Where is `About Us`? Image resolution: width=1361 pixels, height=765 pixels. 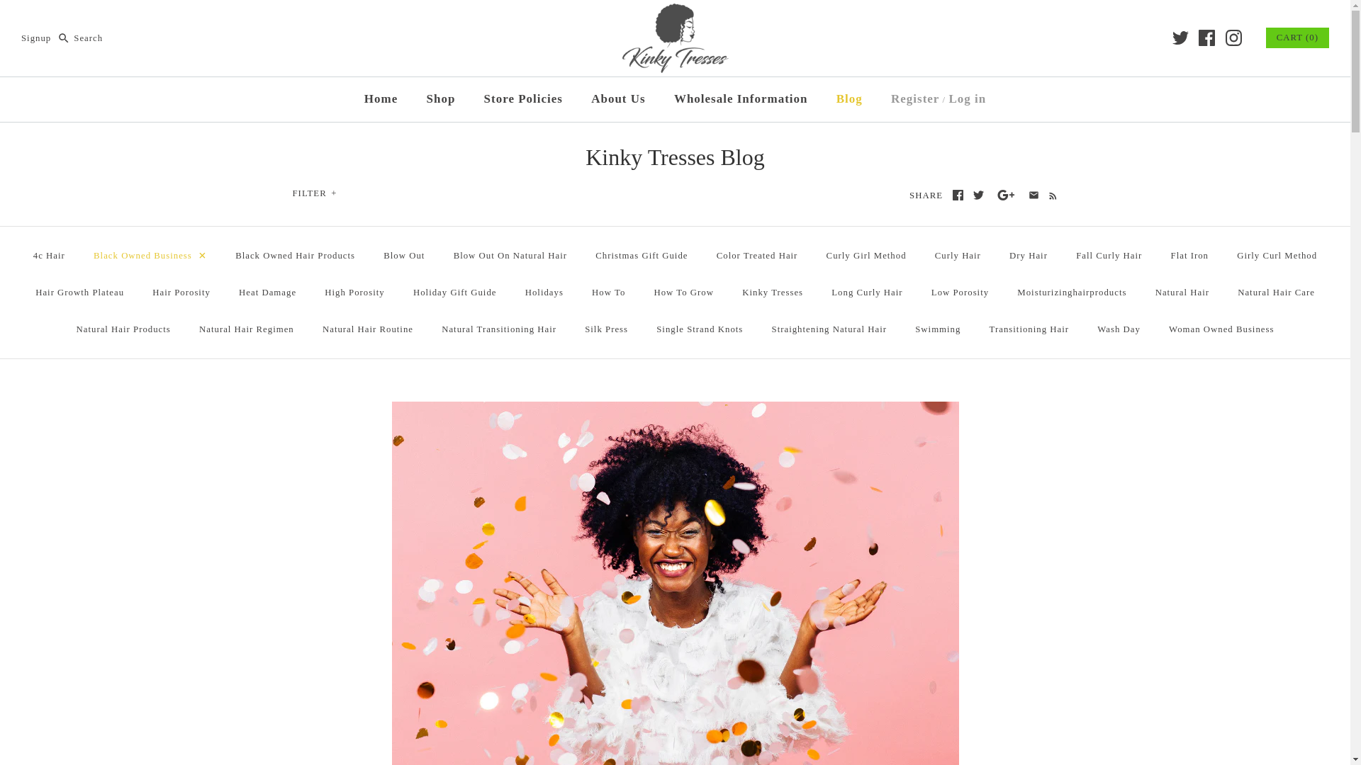
About Us is located at coordinates (618, 99).